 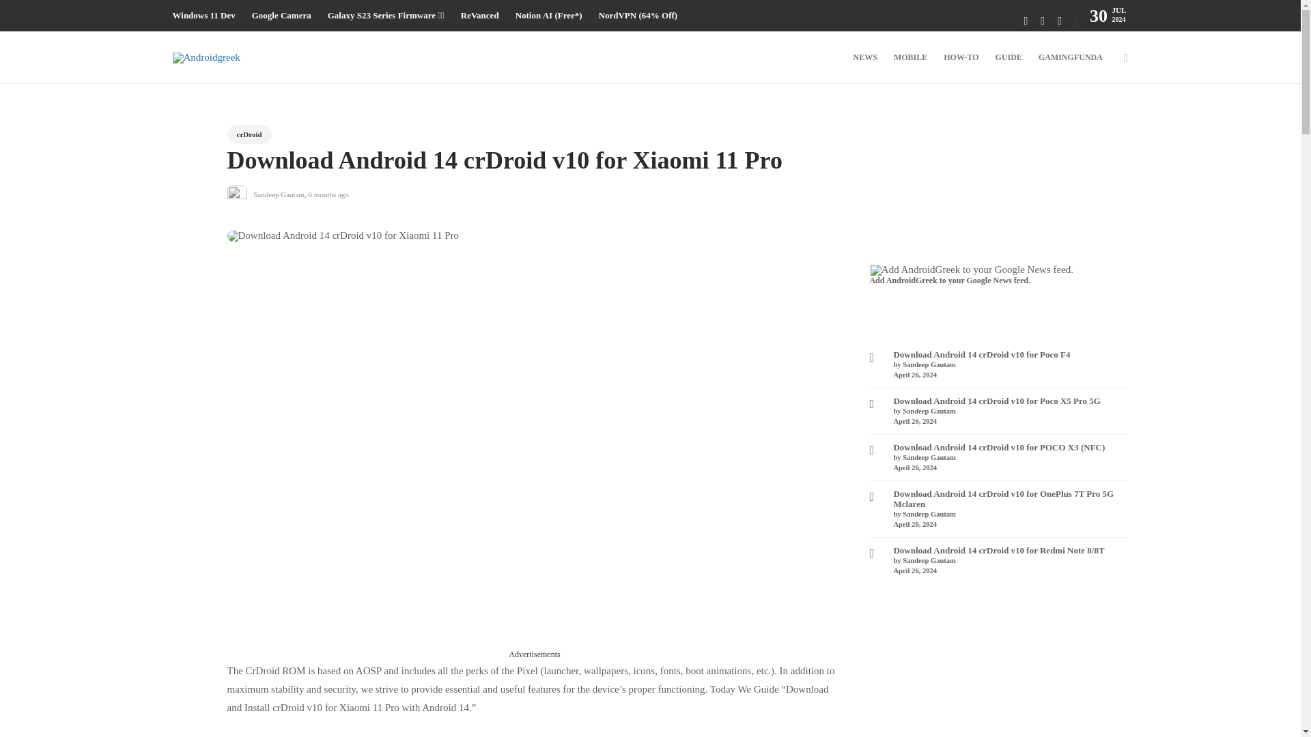 I want to click on Download Android 14 crDroid v10 for Xiaomi 11 Pro, so click(x=524, y=164).